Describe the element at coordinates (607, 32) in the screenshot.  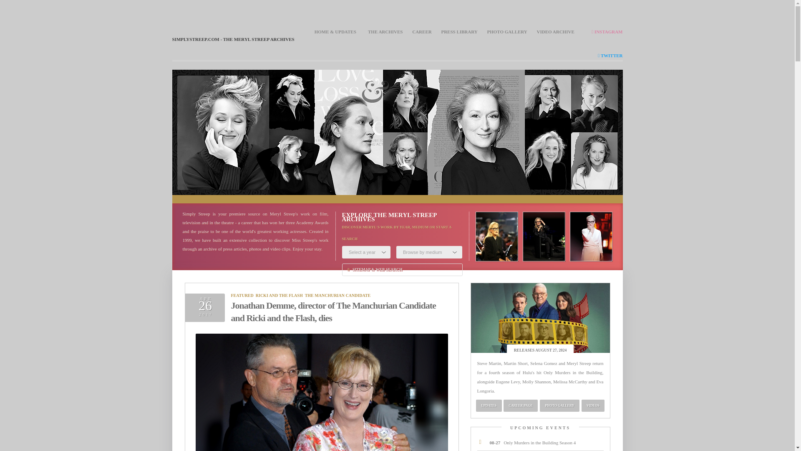
I see `INSTAGRAM` at that location.